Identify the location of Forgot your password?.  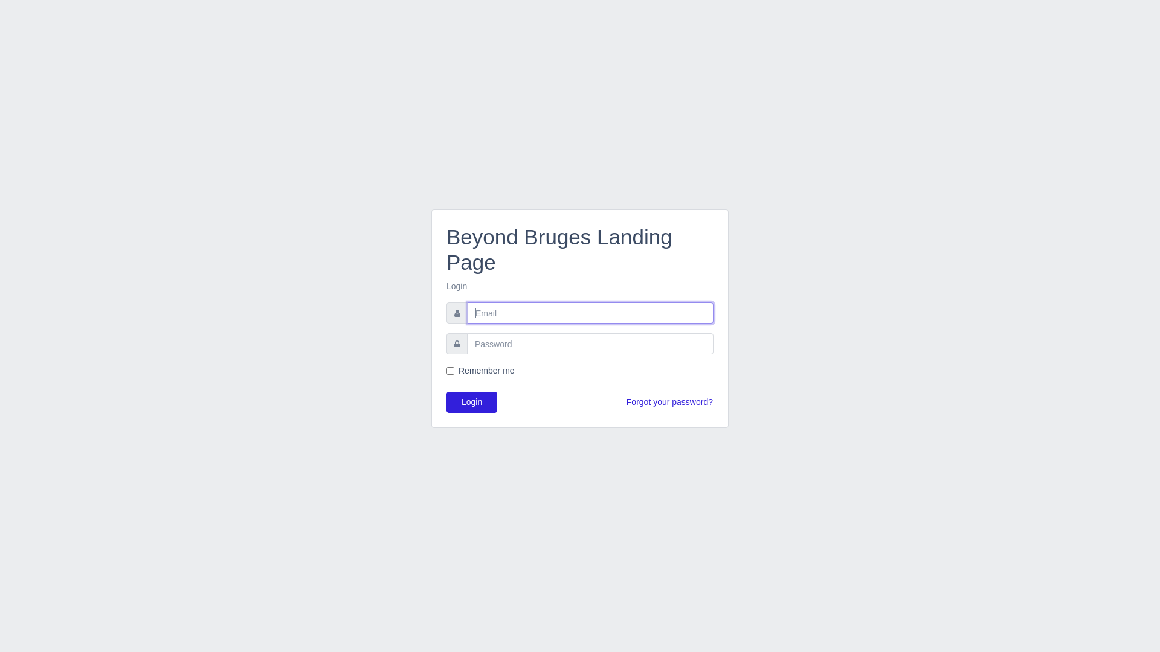
(669, 402).